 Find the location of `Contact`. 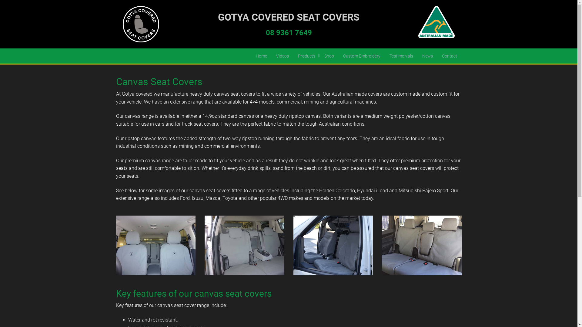

Contact is located at coordinates (449, 56).